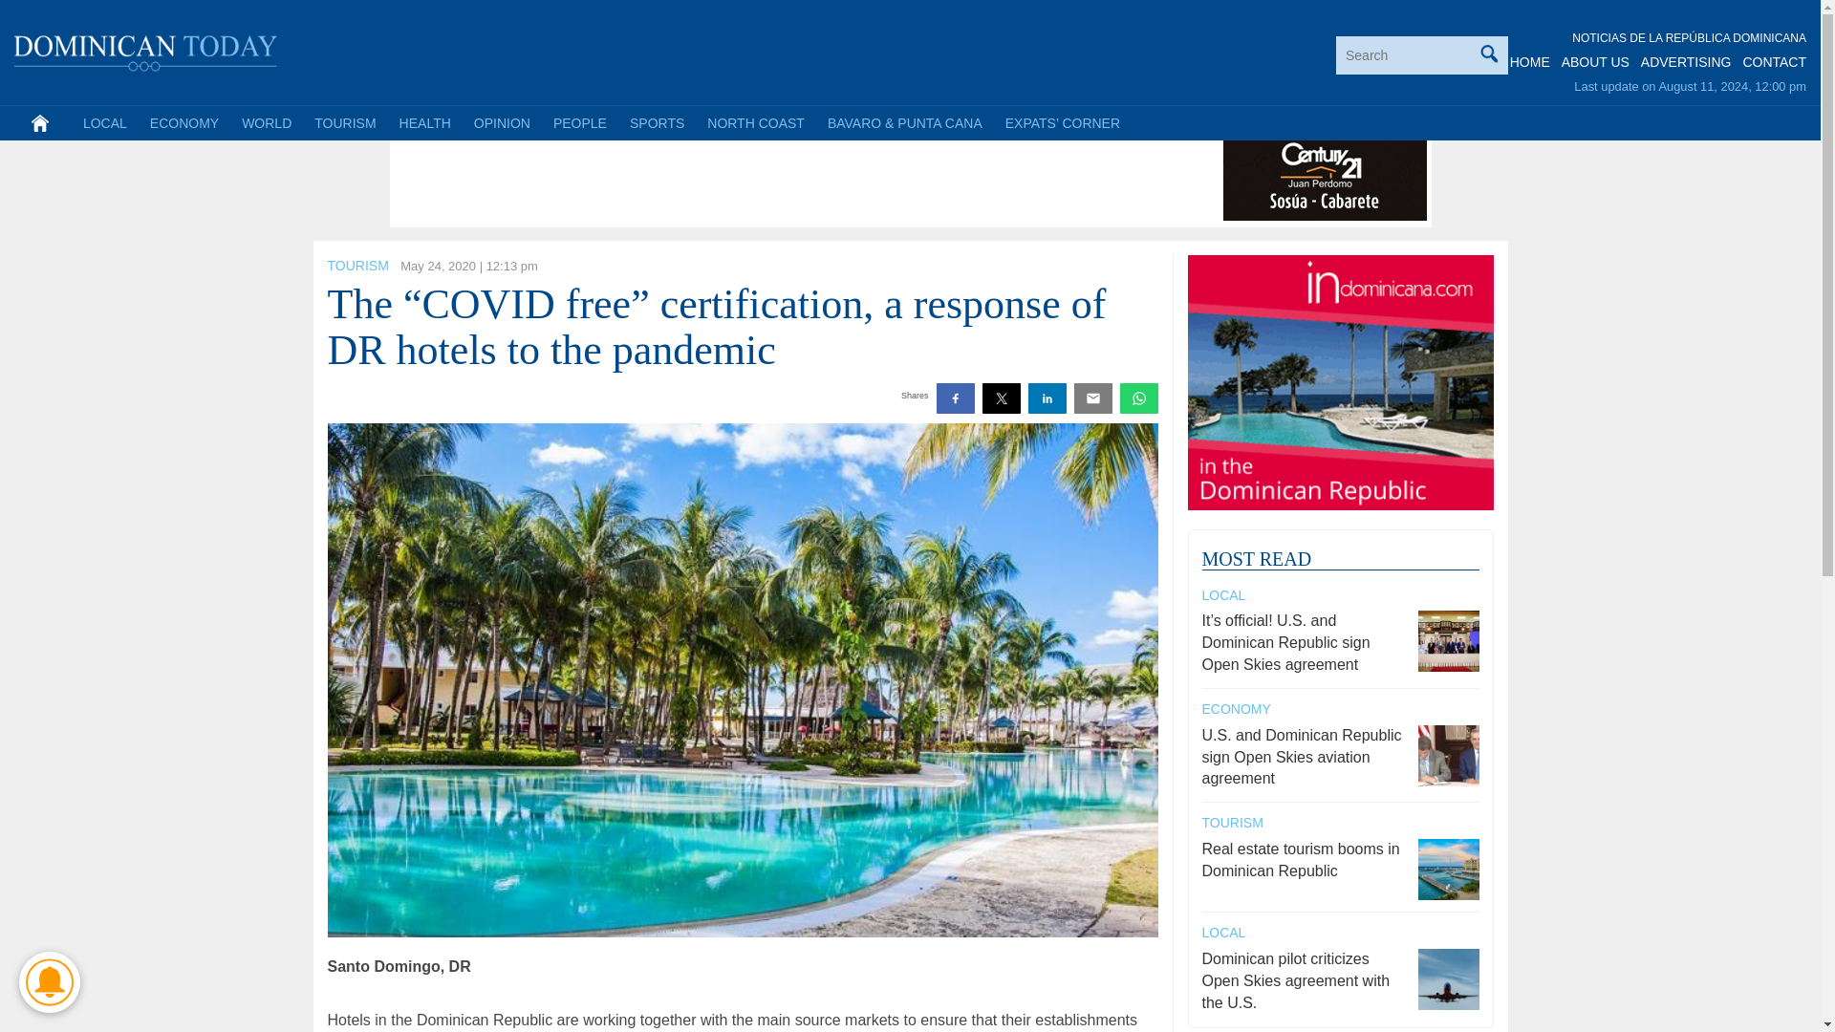 This screenshot has width=1835, height=1032. Describe the element at coordinates (1686, 62) in the screenshot. I see `ADVERTISING` at that location.